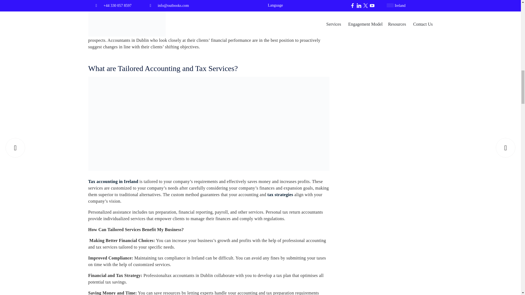 The width and height of the screenshot is (525, 295). Describe the element at coordinates (116, 10) in the screenshot. I see `accounting` at that location.